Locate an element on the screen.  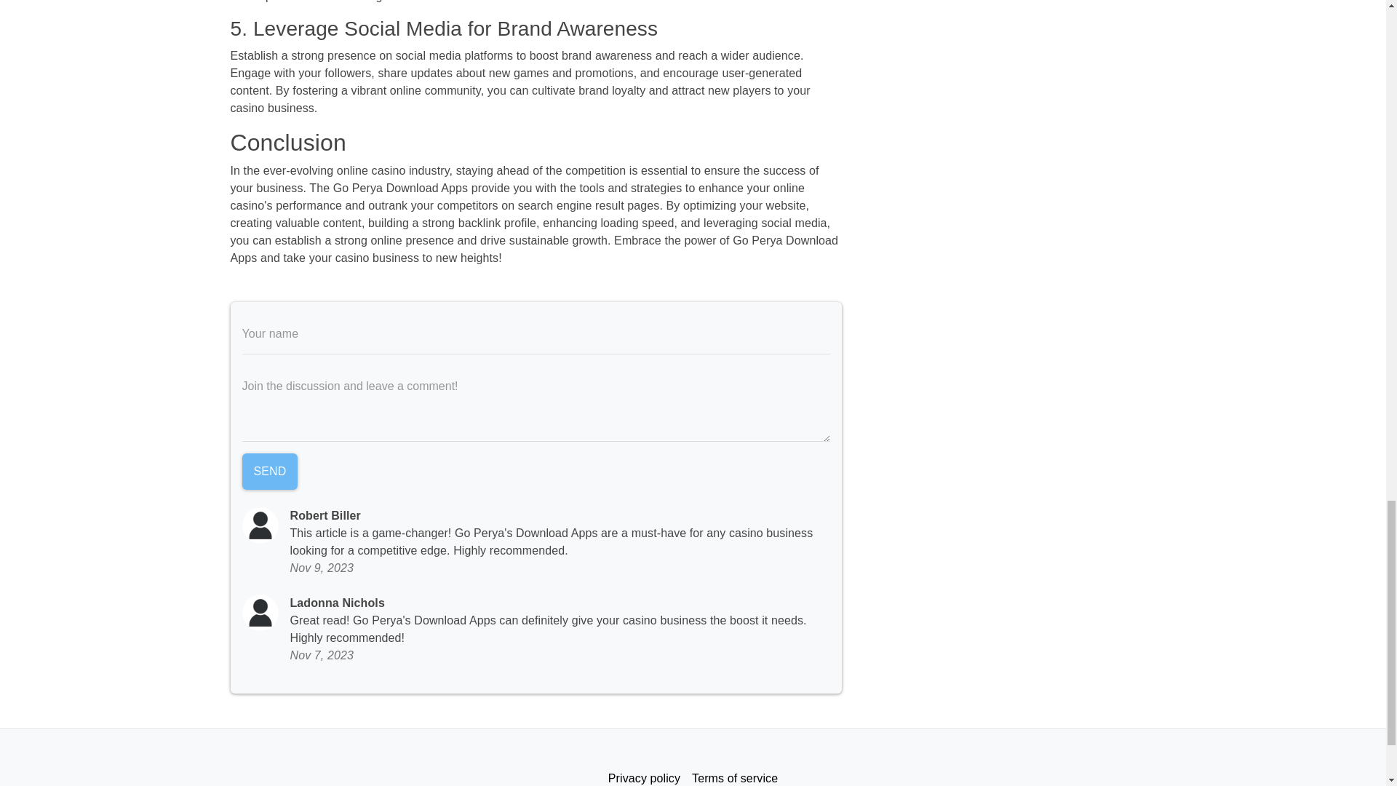
Privacy policy is located at coordinates (643, 774).